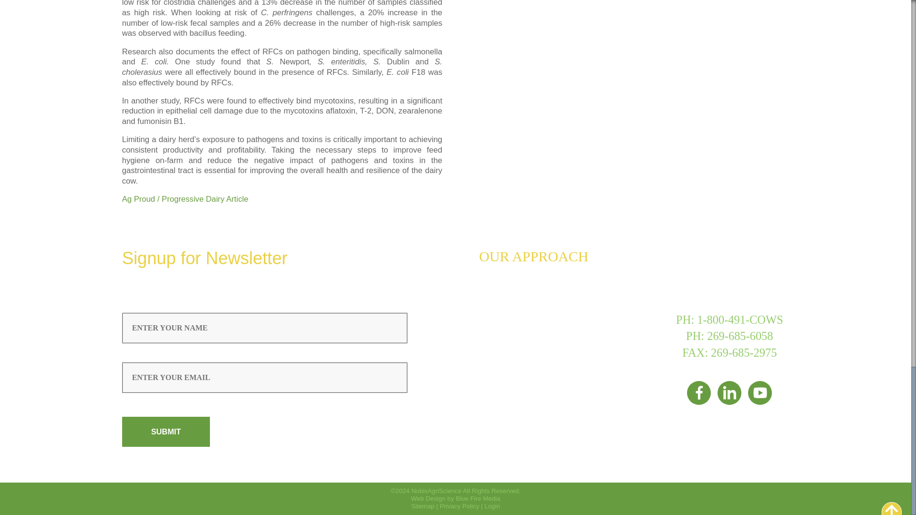  I want to click on 1-800-491-COWS, so click(740, 319).